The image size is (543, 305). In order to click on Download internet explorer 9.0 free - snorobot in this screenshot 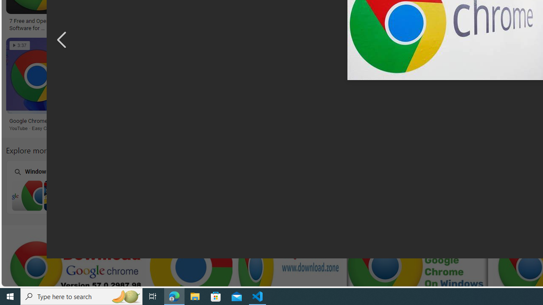, I will do `click(339, 121)`.